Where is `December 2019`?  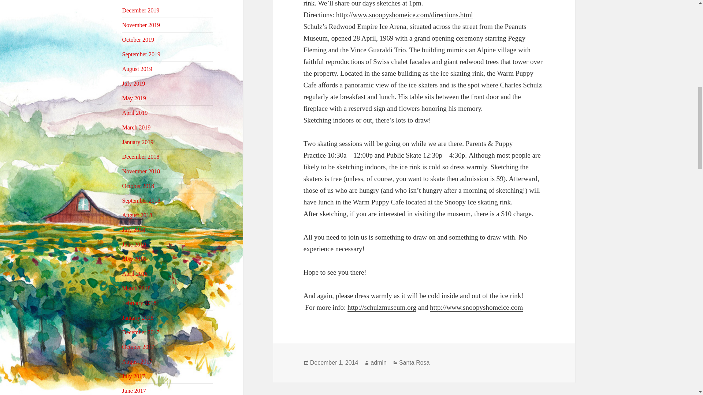 December 2019 is located at coordinates (141, 10).